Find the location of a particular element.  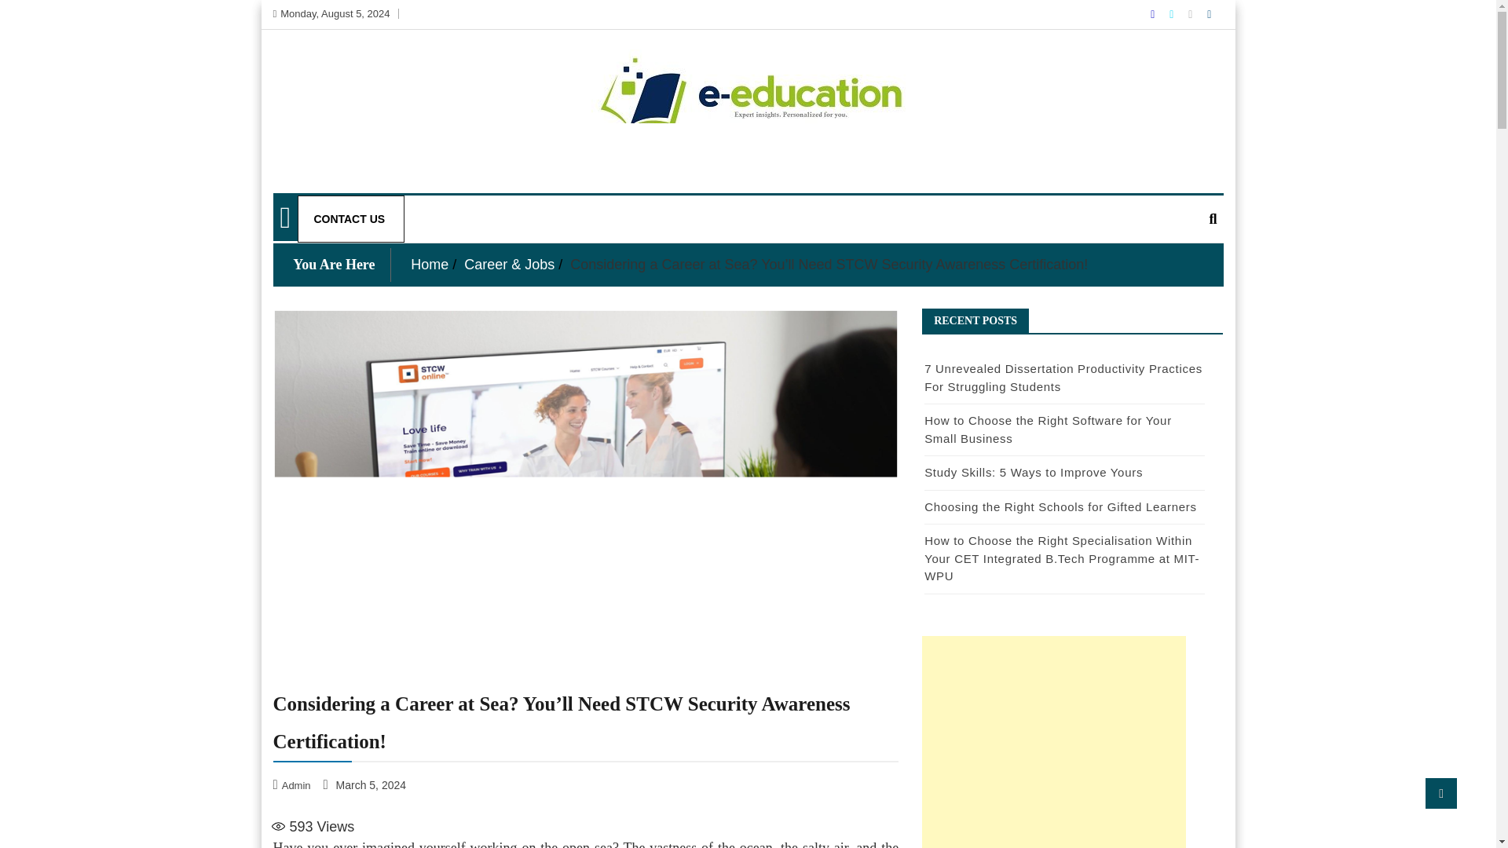

Choosing the Right Schools for Gifted Learners is located at coordinates (1060, 506).